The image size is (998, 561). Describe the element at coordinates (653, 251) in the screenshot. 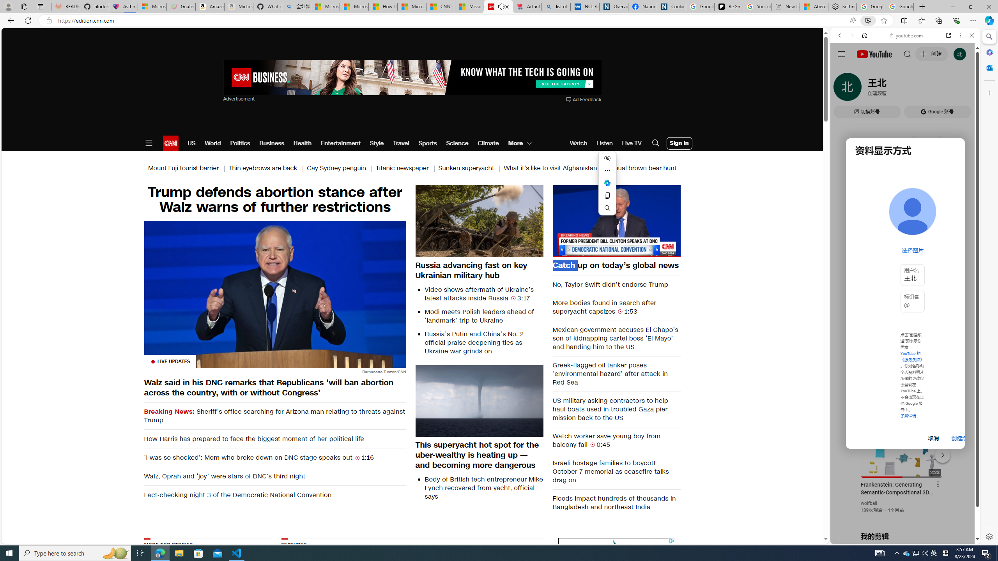

I see `Options` at that location.